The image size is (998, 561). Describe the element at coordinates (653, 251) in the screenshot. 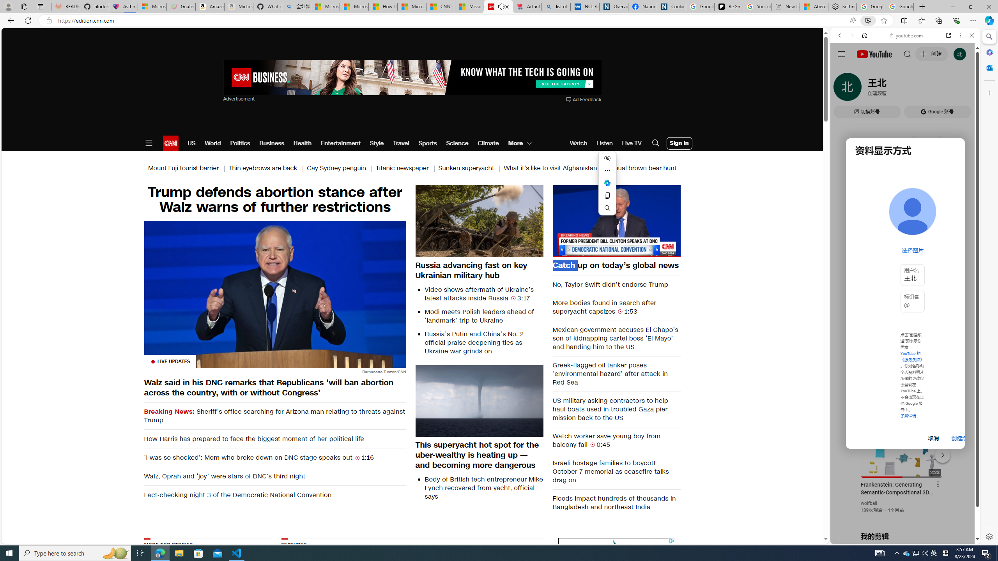

I see `Options` at that location.